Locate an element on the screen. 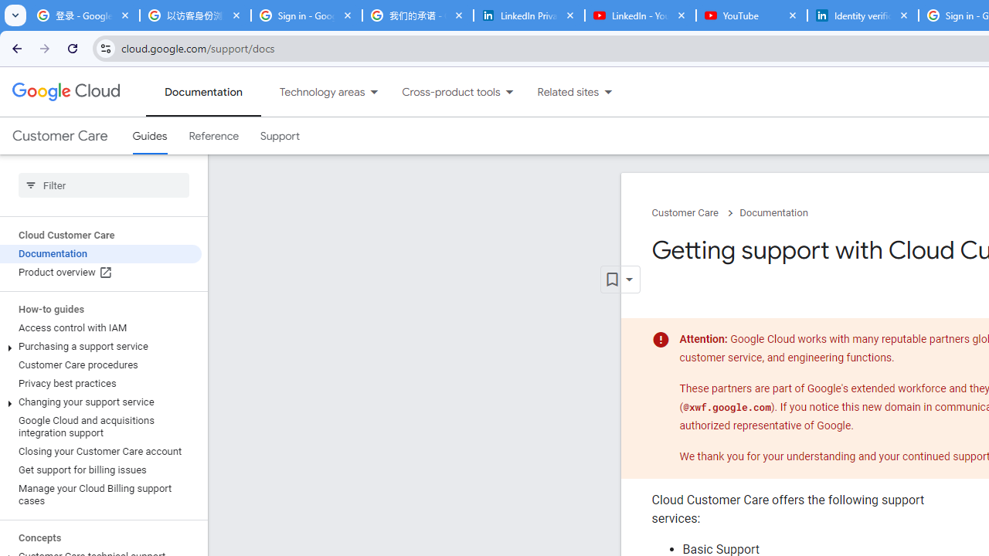  Technology areas is located at coordinates (312, 92).